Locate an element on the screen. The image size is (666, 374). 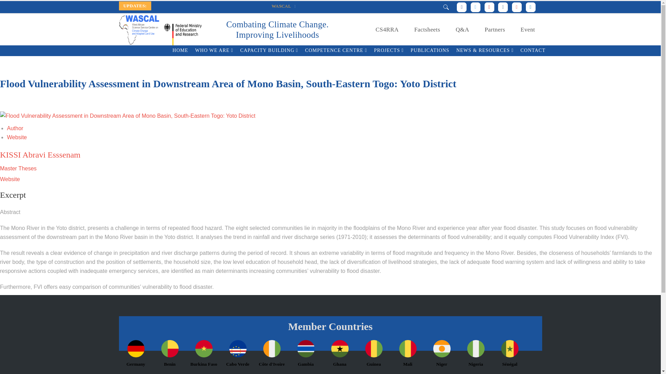
CS4RRA is located at coordinates (387, 30).